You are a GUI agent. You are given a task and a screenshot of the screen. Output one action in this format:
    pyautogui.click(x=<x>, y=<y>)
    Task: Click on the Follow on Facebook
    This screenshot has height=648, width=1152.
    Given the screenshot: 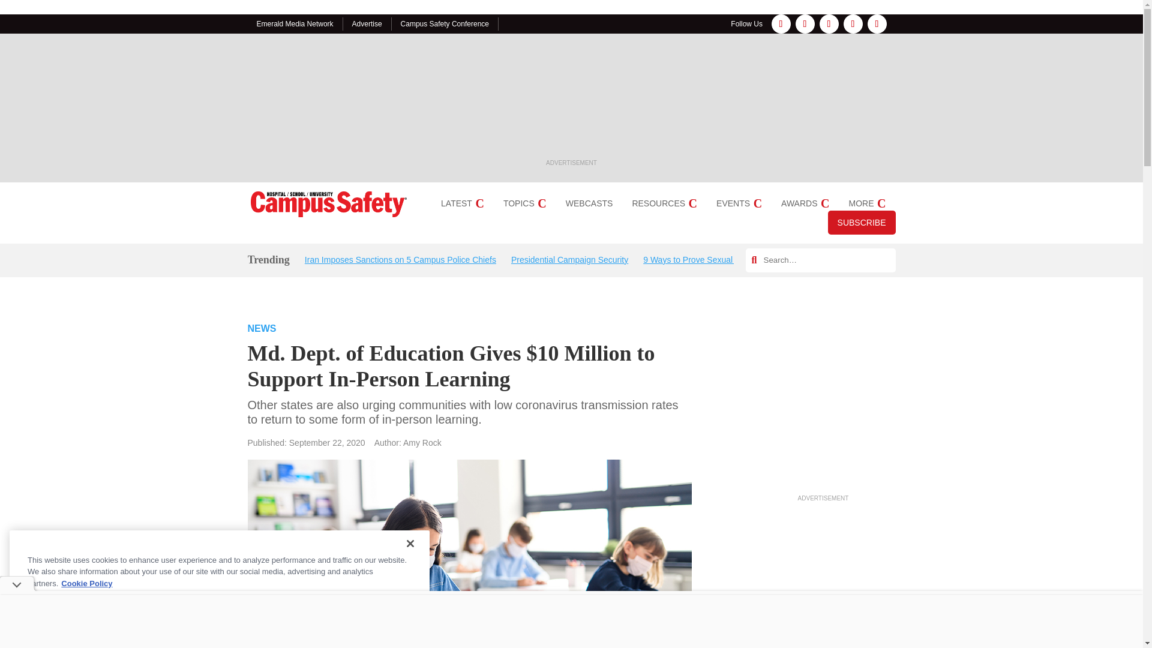 What is the action you would take?
    pyautogui.click(x=781, y=24)
    